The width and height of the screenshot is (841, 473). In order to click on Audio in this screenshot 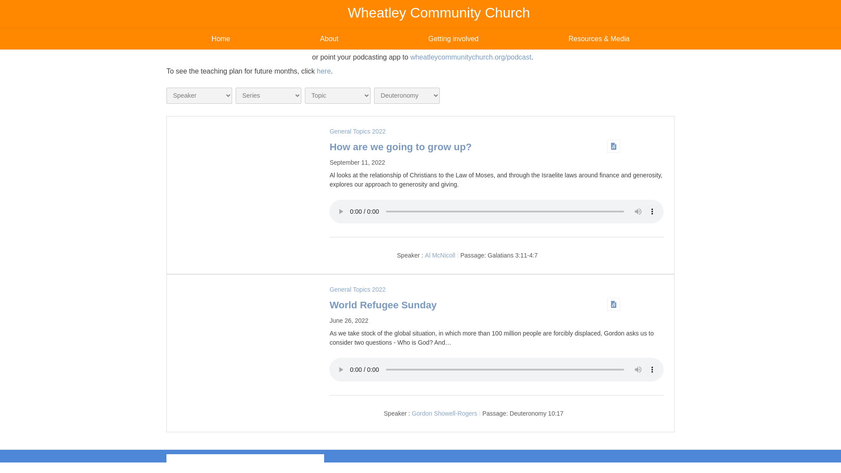, I will do `click(614, 146)`.